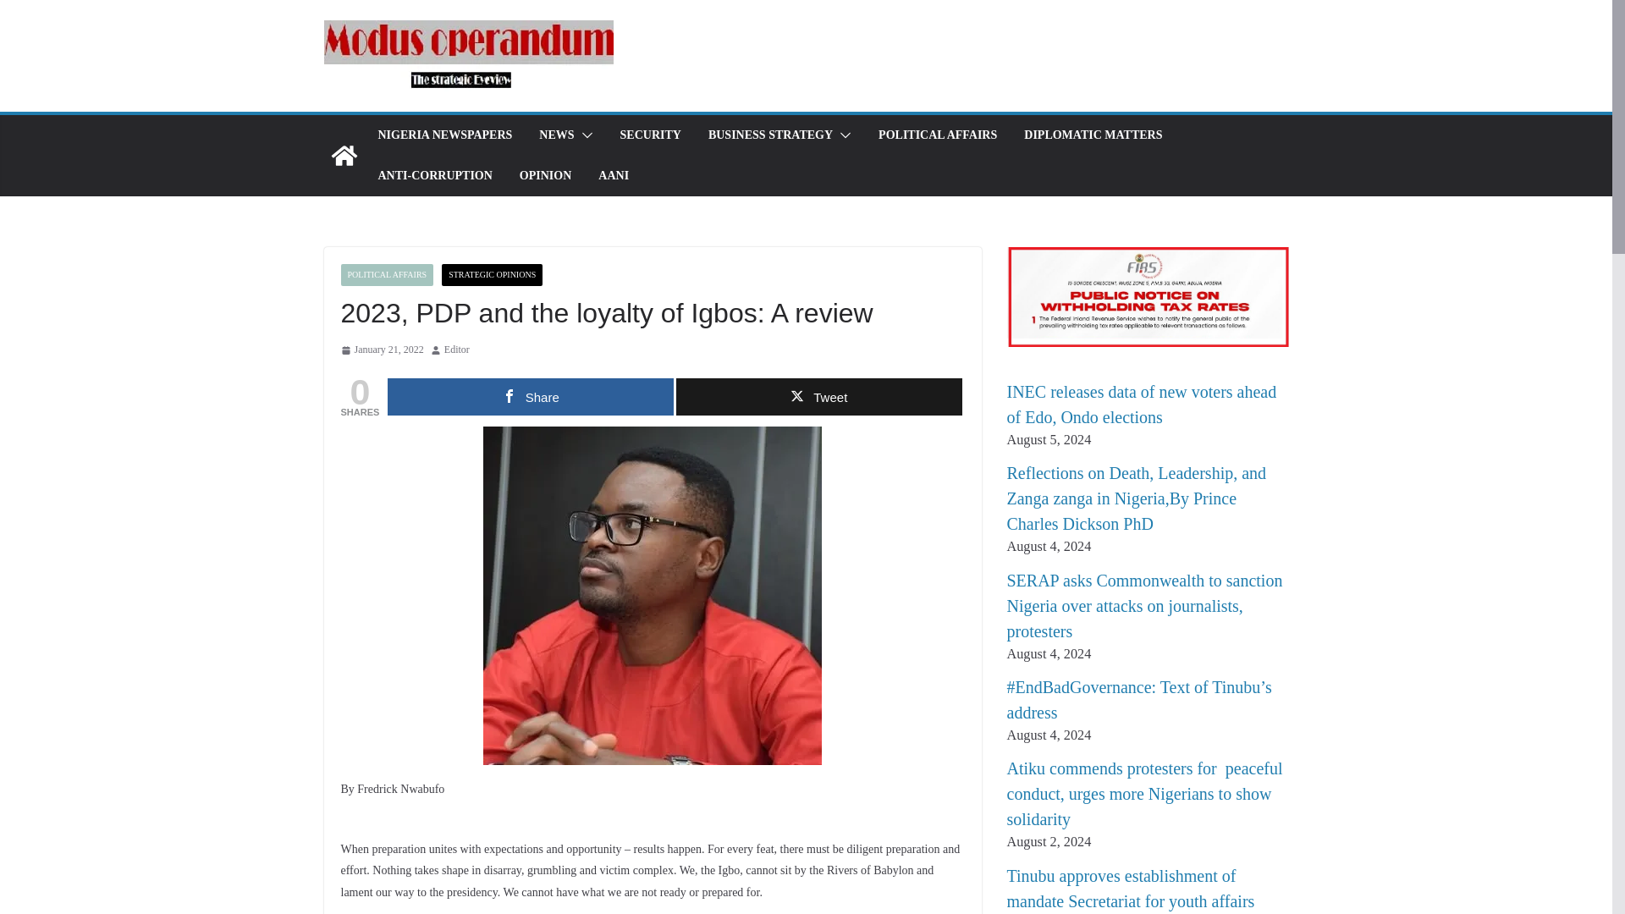 The image size is (1625, 914). Describe the element at coordinates (545, 176) in the screenshot. I see `OPINION` at that location.